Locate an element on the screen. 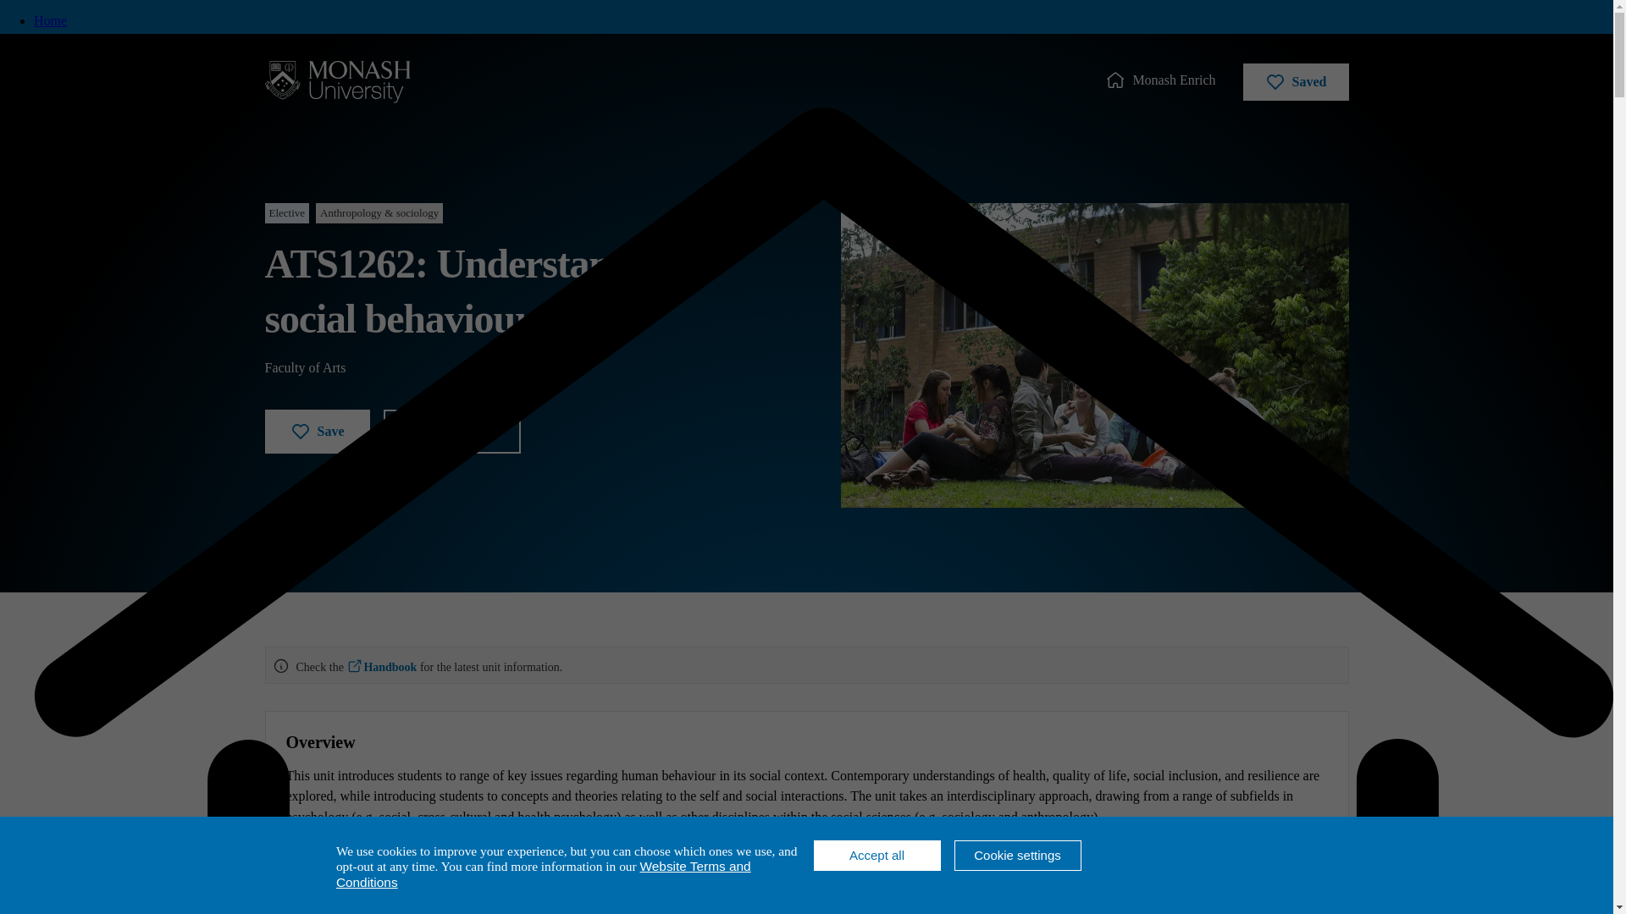  Saved is located at coordinates (1296, 81).